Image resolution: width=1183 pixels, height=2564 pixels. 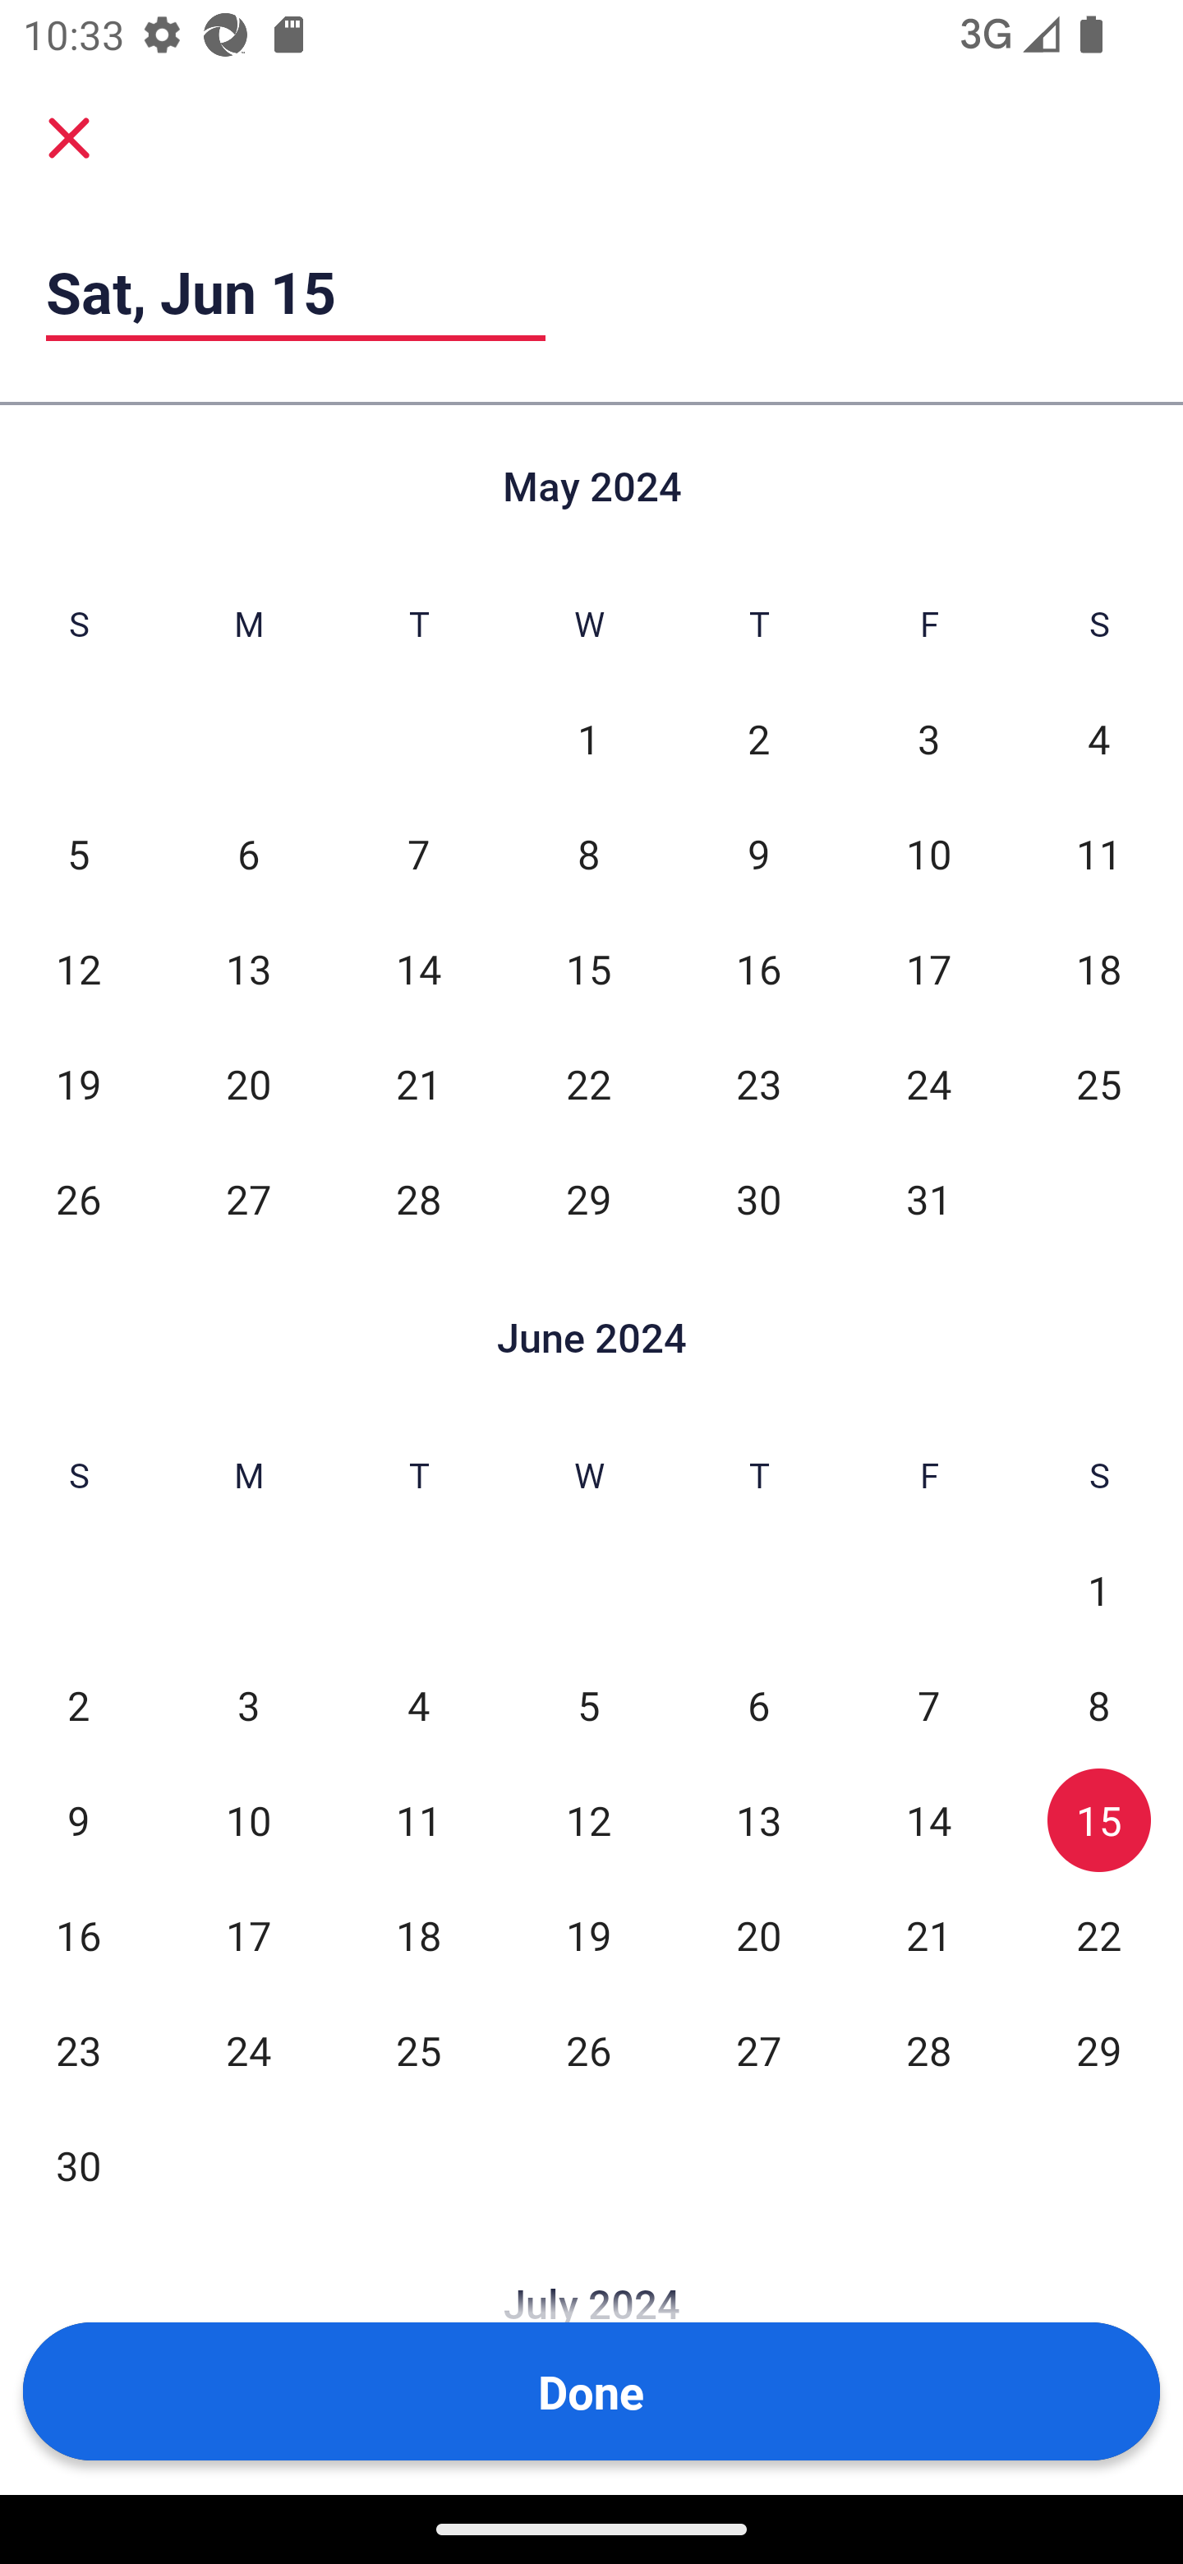 I want to click on 12 Wed, Jun 12, Not Selected, so click(x=588, y=1819).